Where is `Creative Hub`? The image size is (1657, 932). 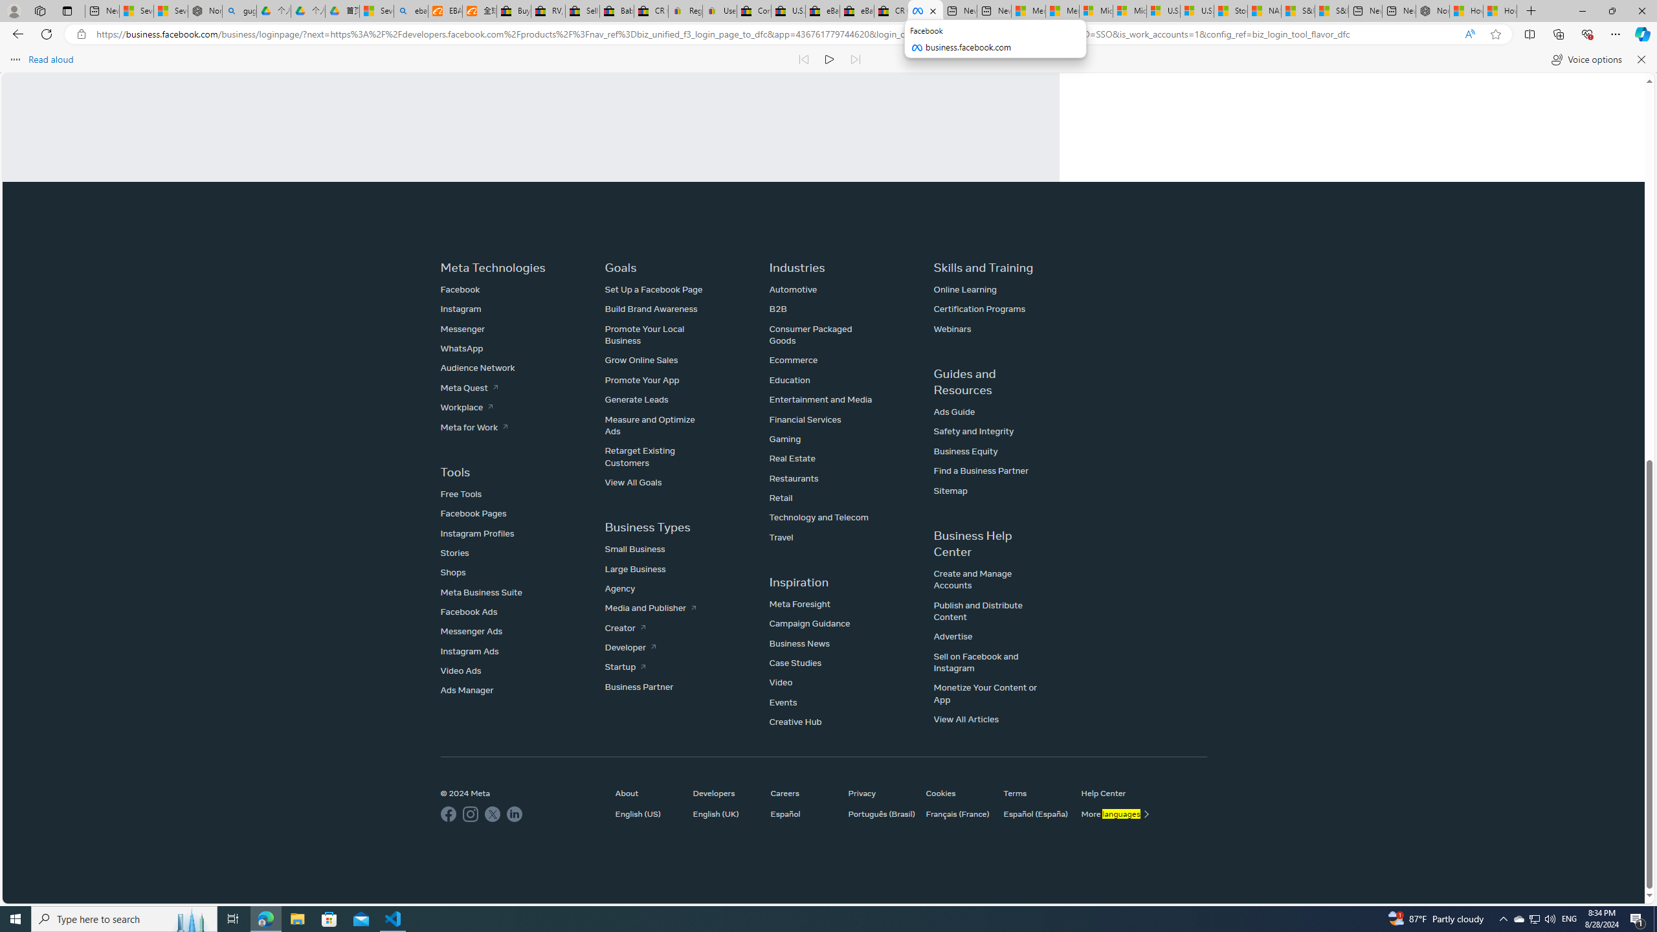 Creative Hub is located at coordinates (795, 722).